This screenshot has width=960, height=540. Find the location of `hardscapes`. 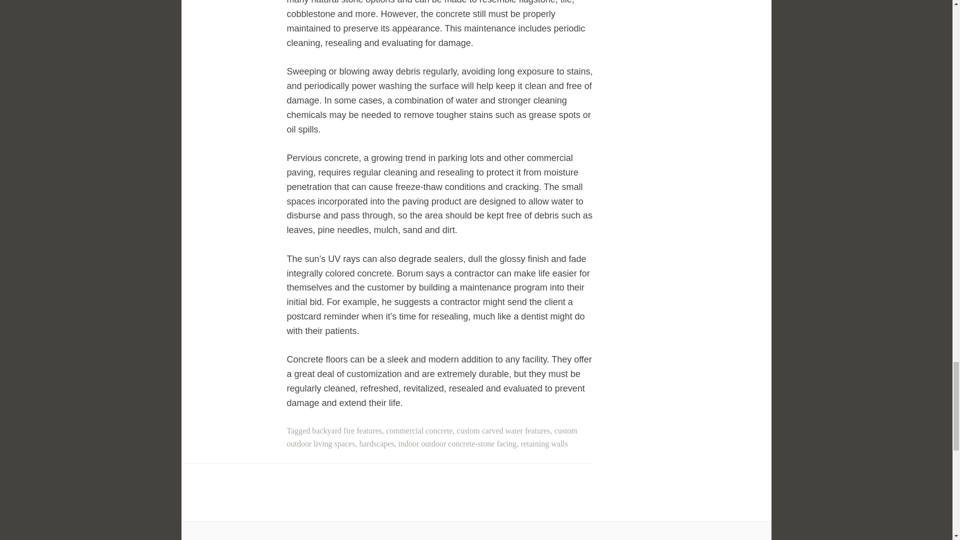

hardscapes is located at coordinates (376, 444).